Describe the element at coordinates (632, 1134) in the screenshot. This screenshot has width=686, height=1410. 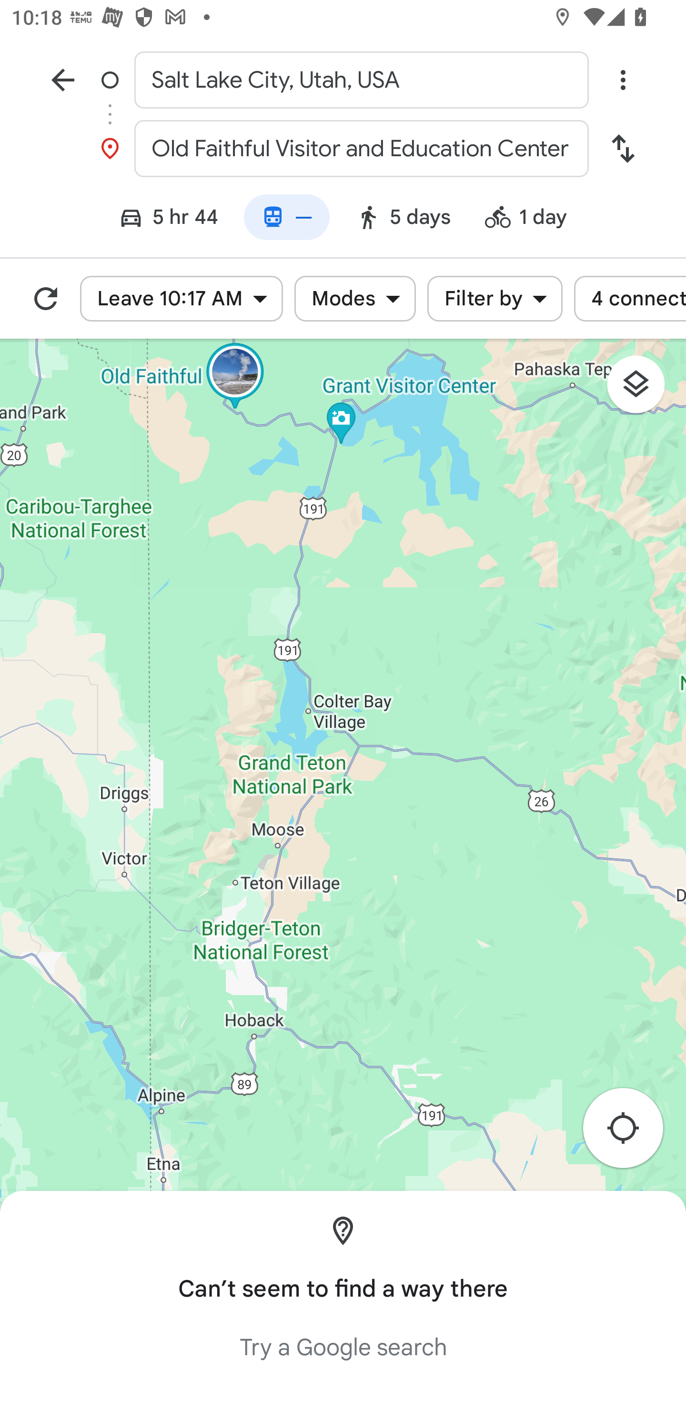
I see `Re-center map to your location` at that location.